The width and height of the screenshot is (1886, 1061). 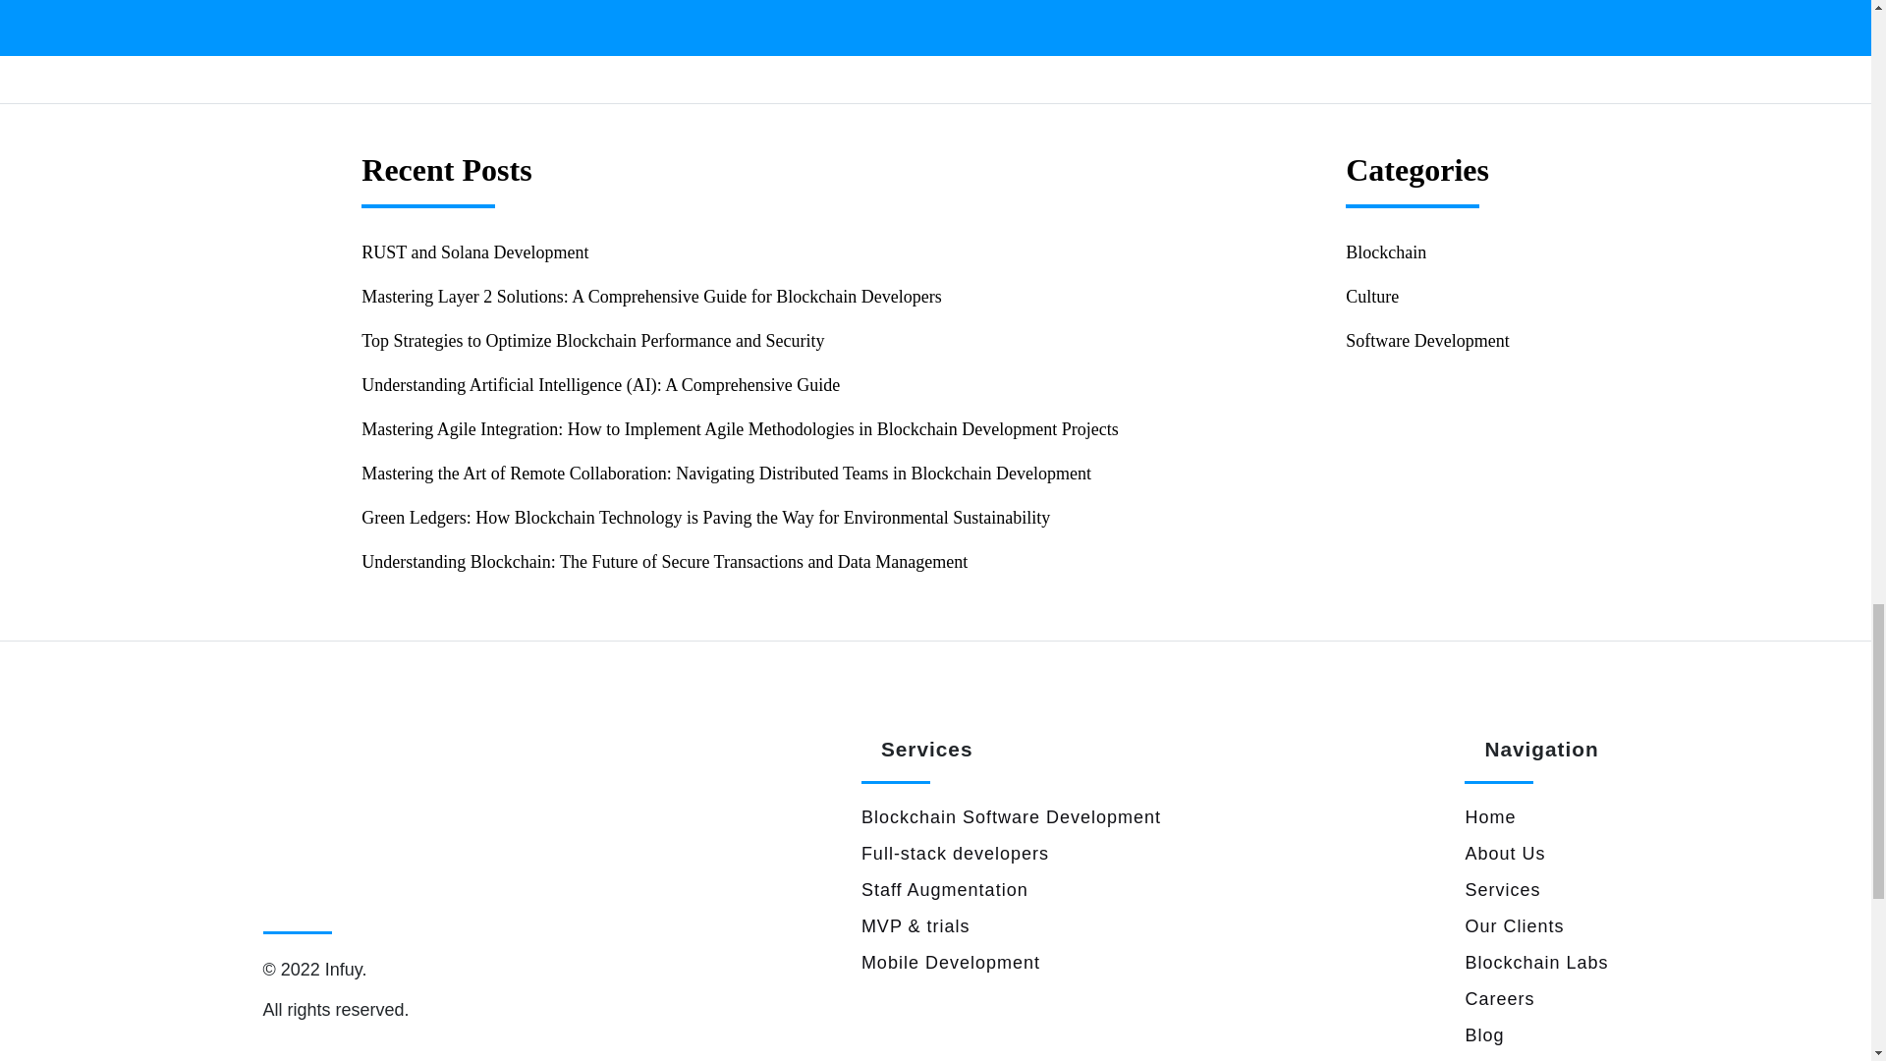 What do you see at coordinates (1385, 251) in the screenshot?
I see `Blockchain` at bounding box center [1385, 251].